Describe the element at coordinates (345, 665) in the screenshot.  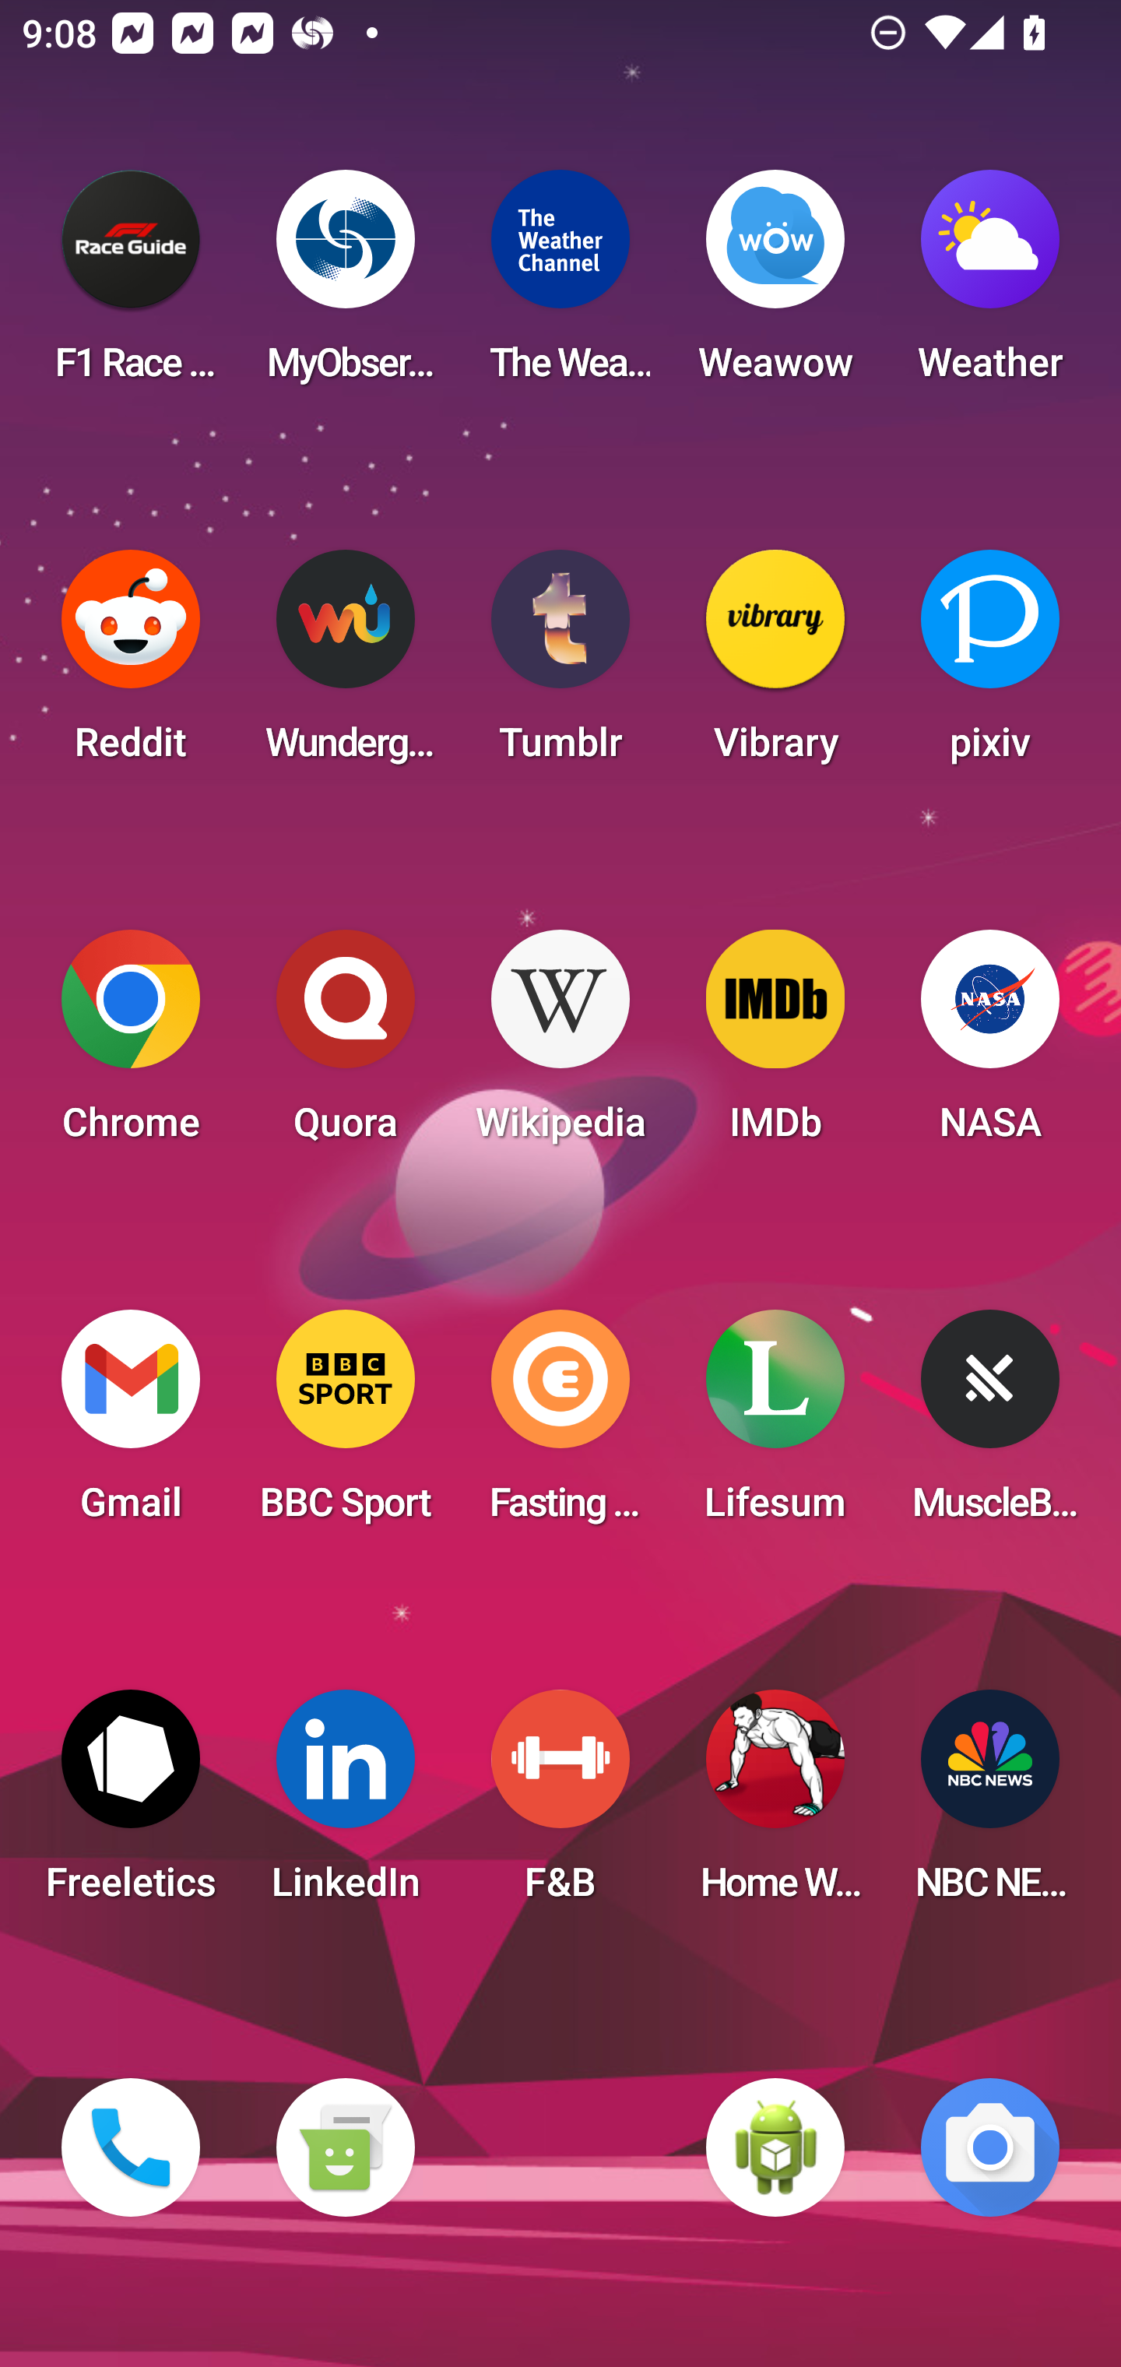
I see `Wunderground` at that location.